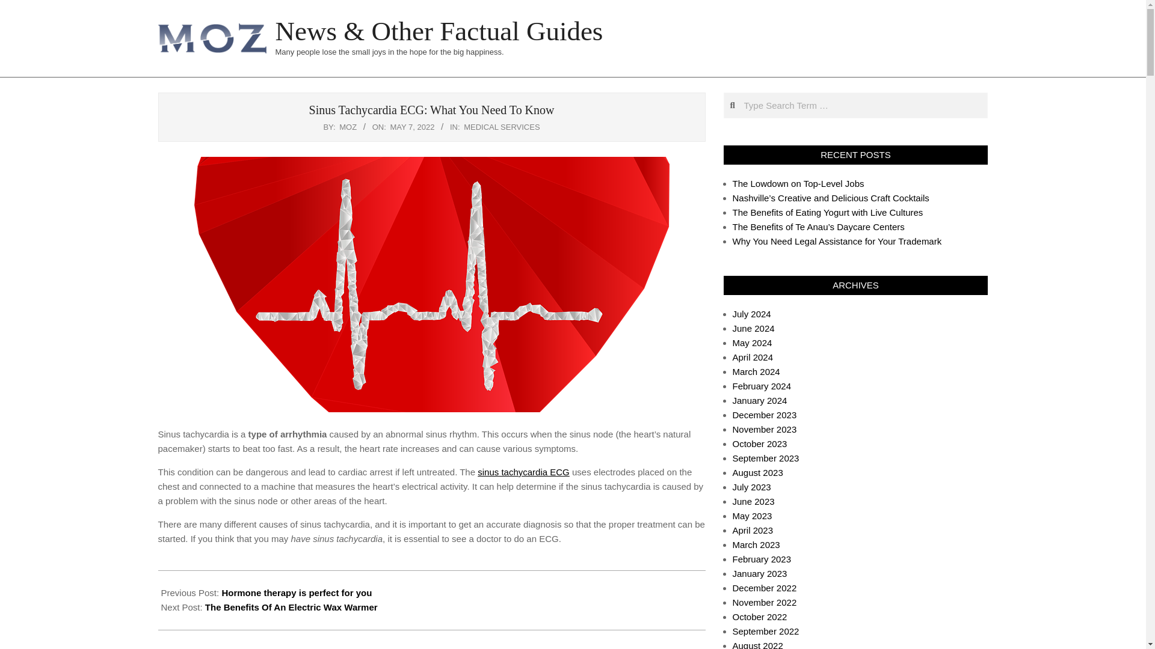 Image resolution: width=1155 pixels, height=649 pixels. I want to click on November 2022, so click(764, 602).